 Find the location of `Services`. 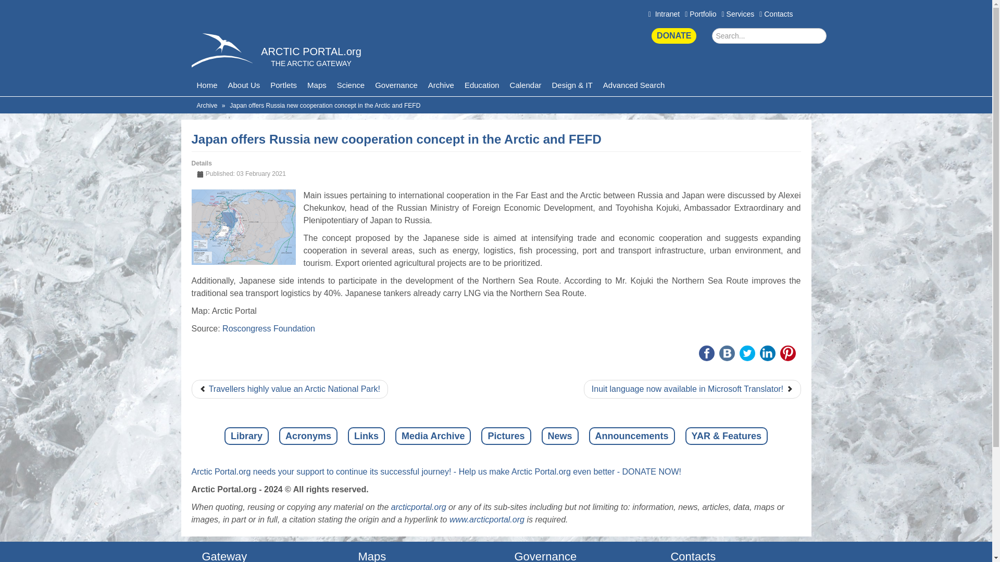

Services is located at coordinates (739, 14).